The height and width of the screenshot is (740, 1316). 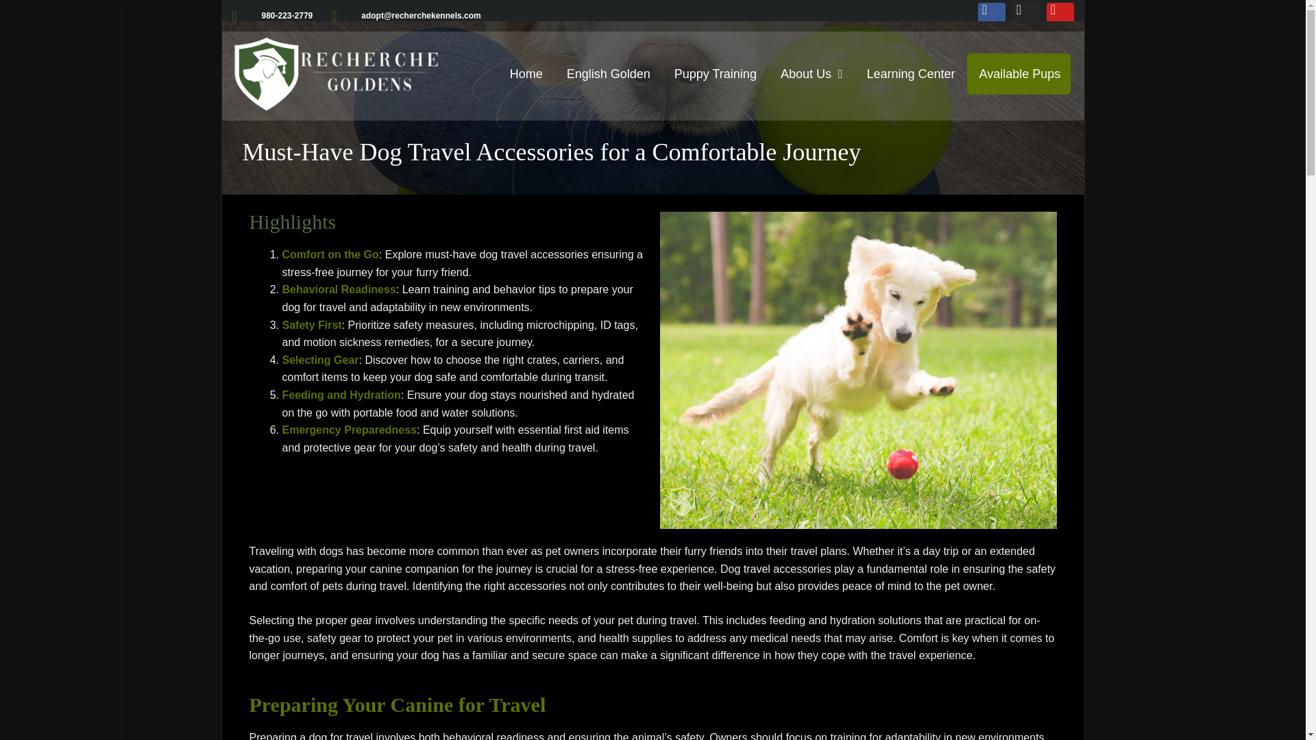 I want to click on About Us, so click(x=812, y=74).